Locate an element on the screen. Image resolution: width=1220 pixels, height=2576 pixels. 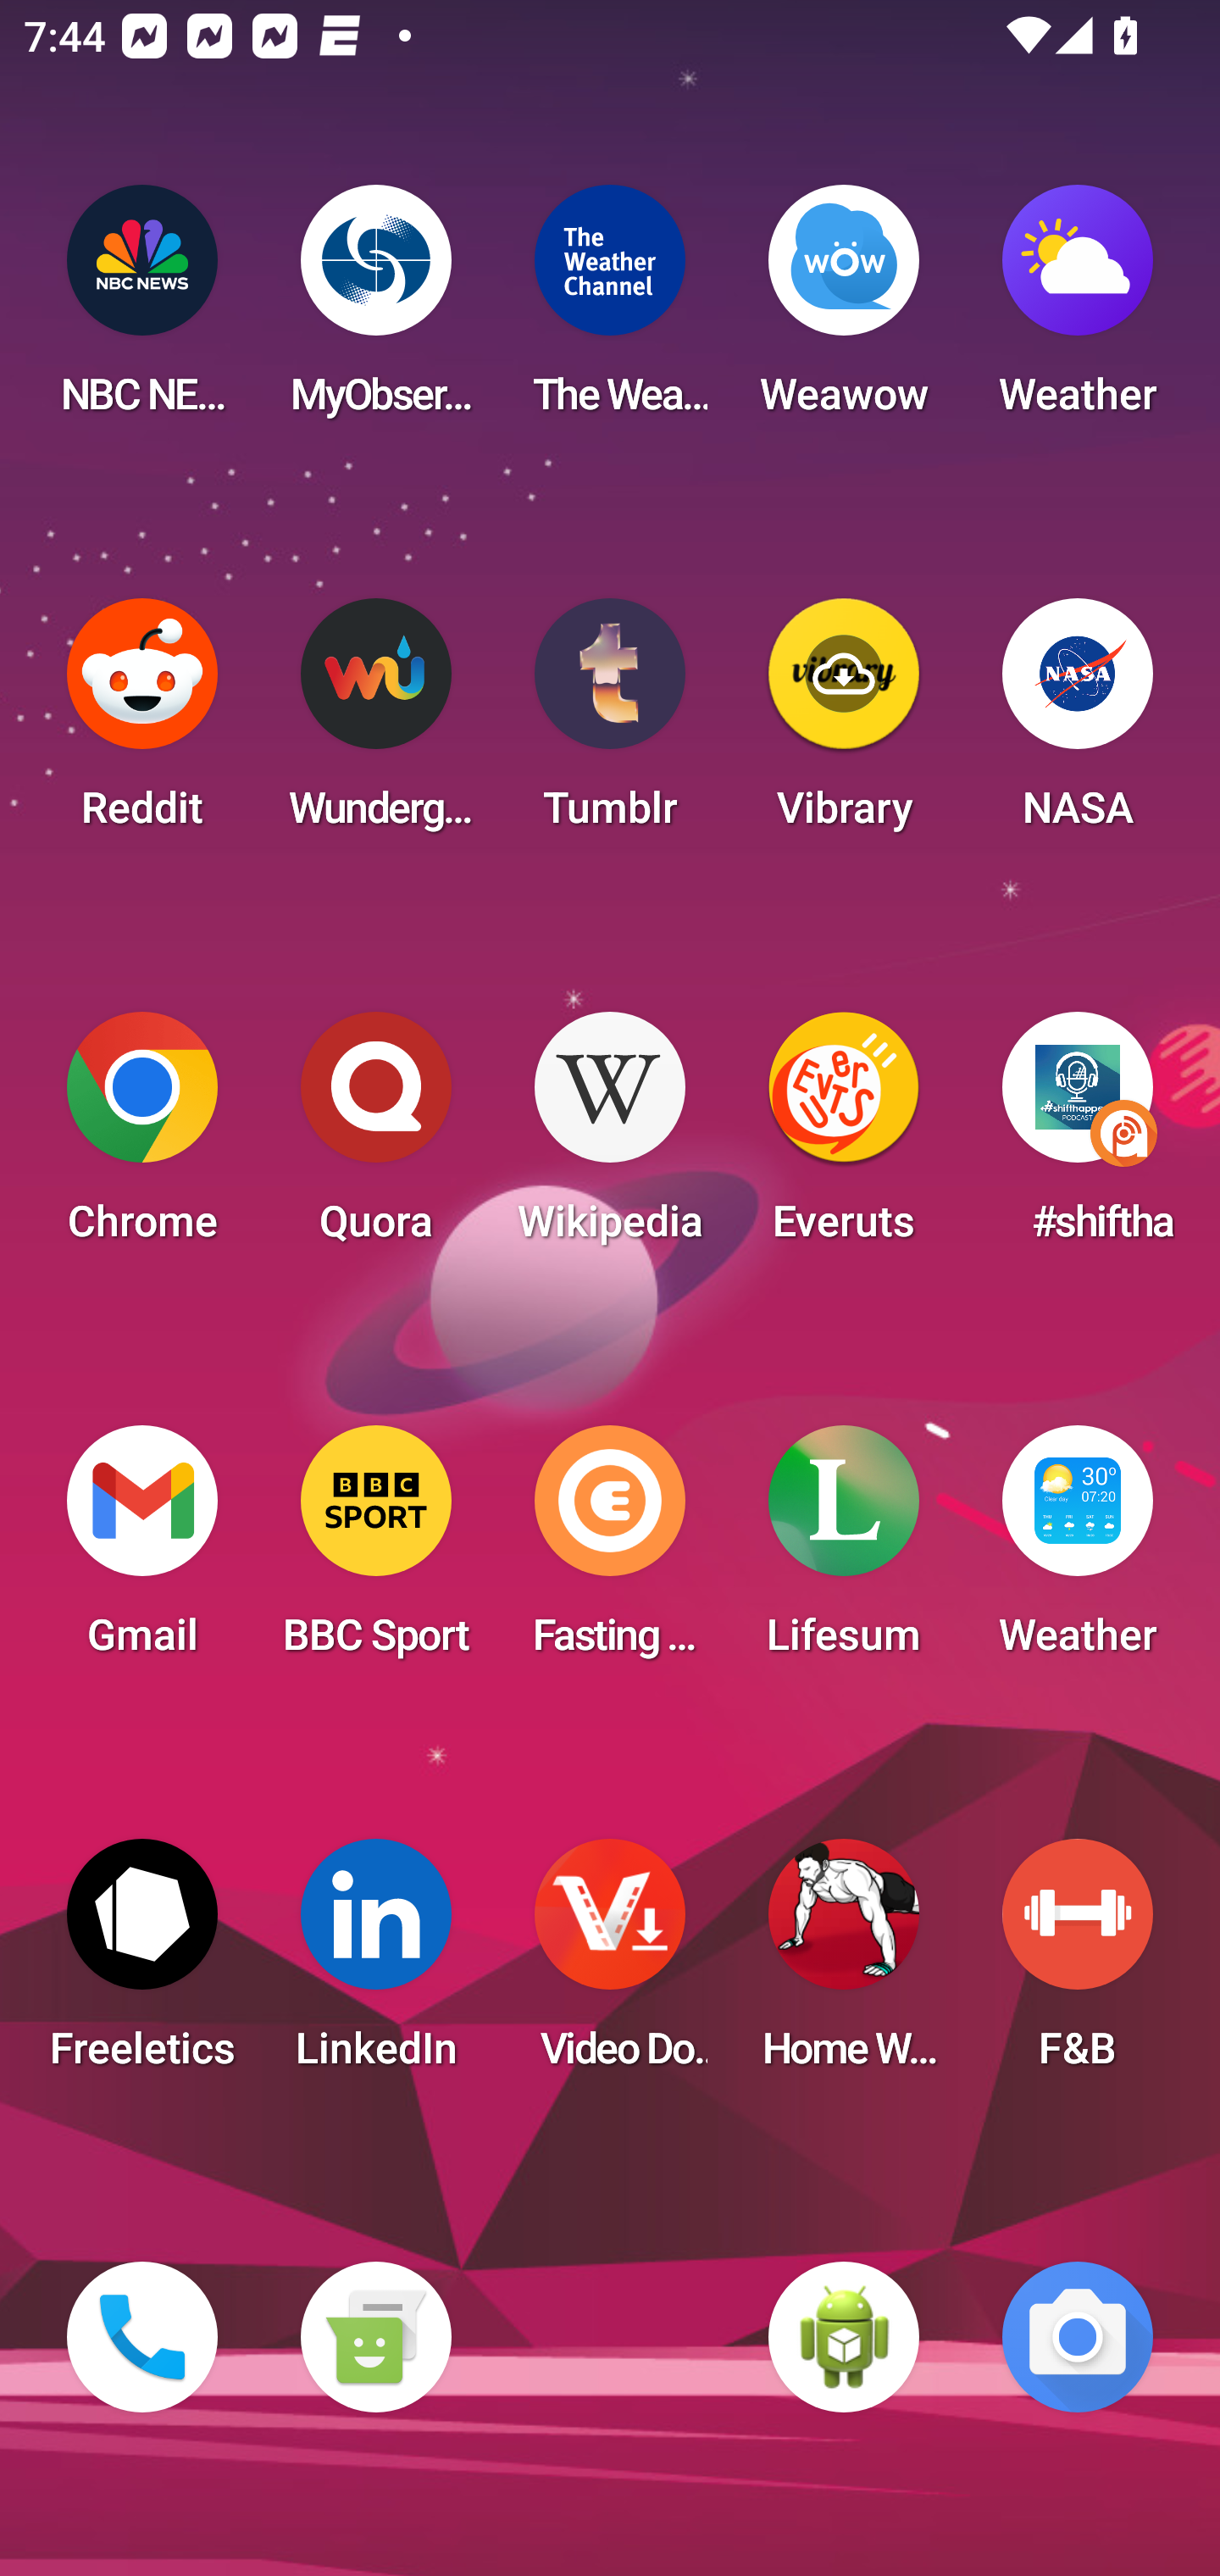
F&B is located at coordinates (1078, 1964).